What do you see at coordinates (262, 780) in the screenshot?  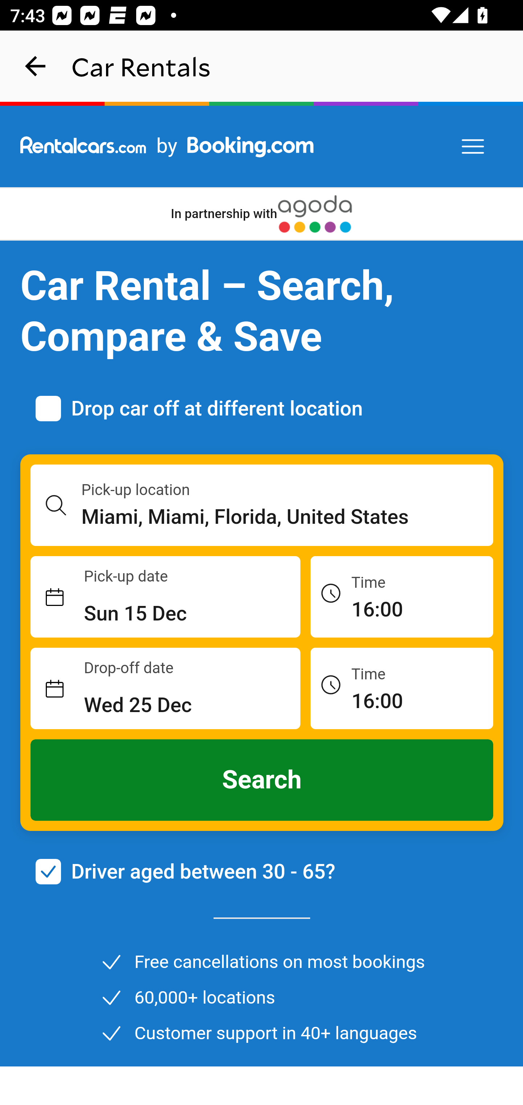 I see `Search` at bounding box center [262, 780].